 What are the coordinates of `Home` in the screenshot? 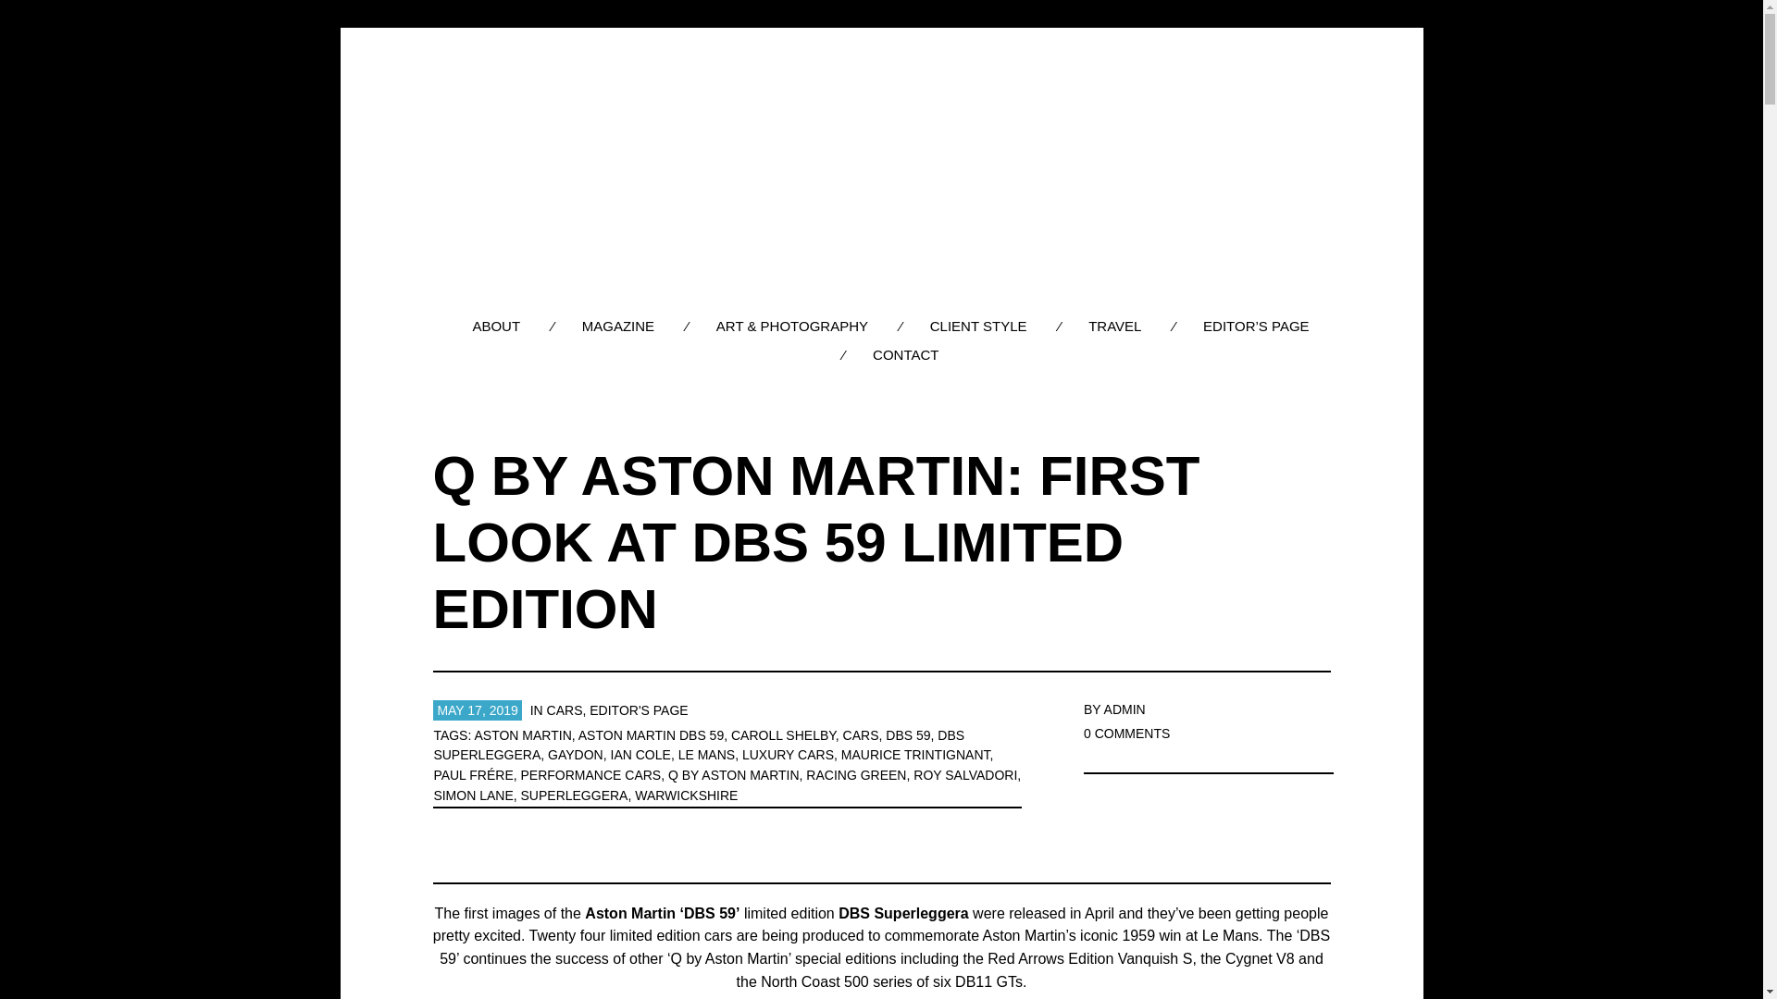 It's located at (881, 169).